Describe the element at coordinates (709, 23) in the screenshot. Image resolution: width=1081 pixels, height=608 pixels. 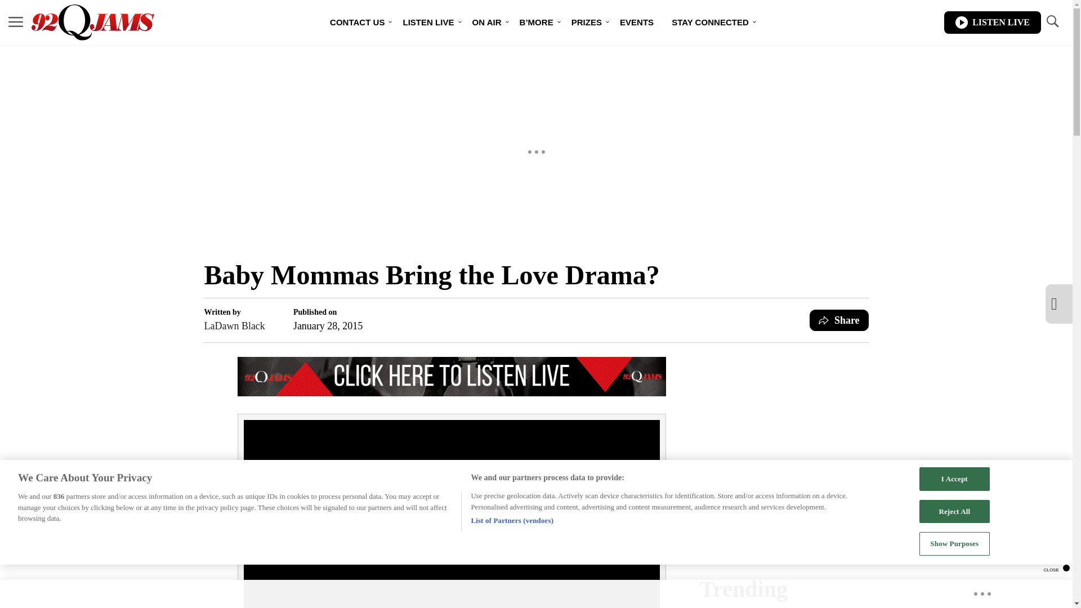
I see `STAY CONNECTED` at that location.